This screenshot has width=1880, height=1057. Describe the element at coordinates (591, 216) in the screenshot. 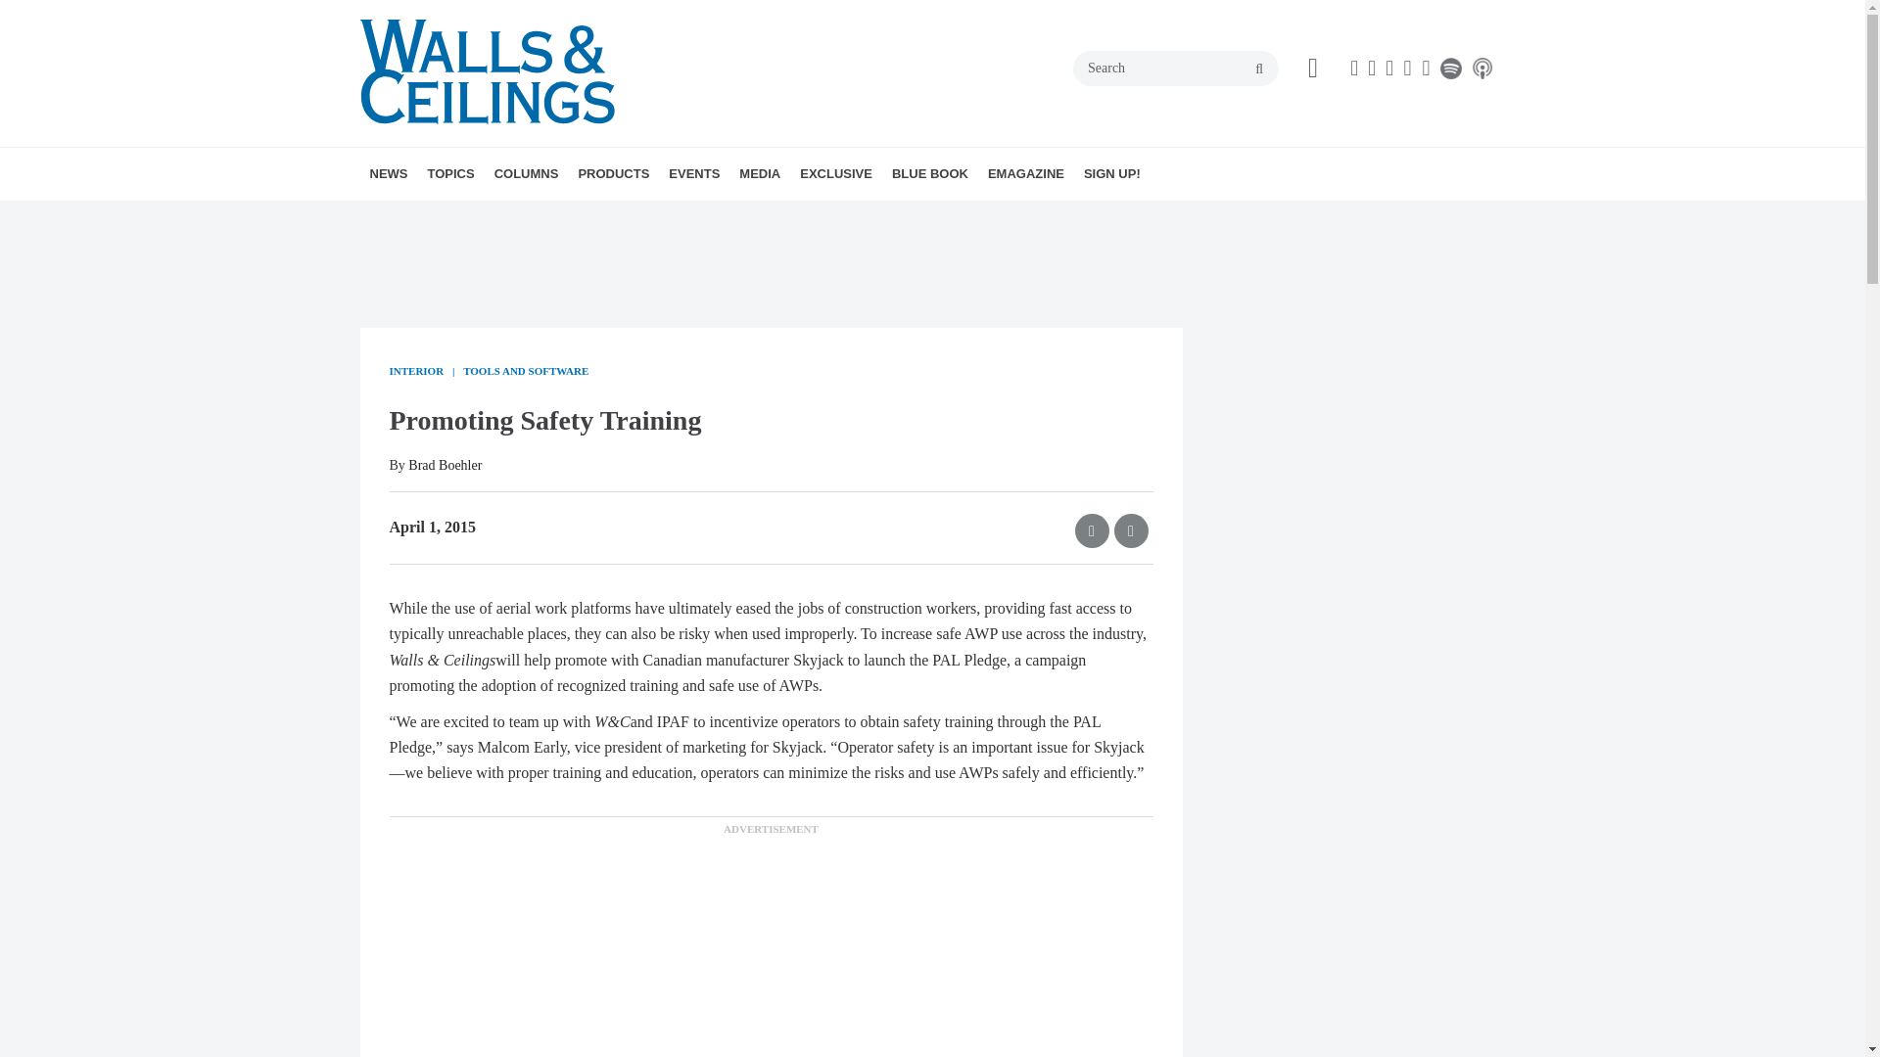

I see `TOOLS AND SOFTWARE` at that location.